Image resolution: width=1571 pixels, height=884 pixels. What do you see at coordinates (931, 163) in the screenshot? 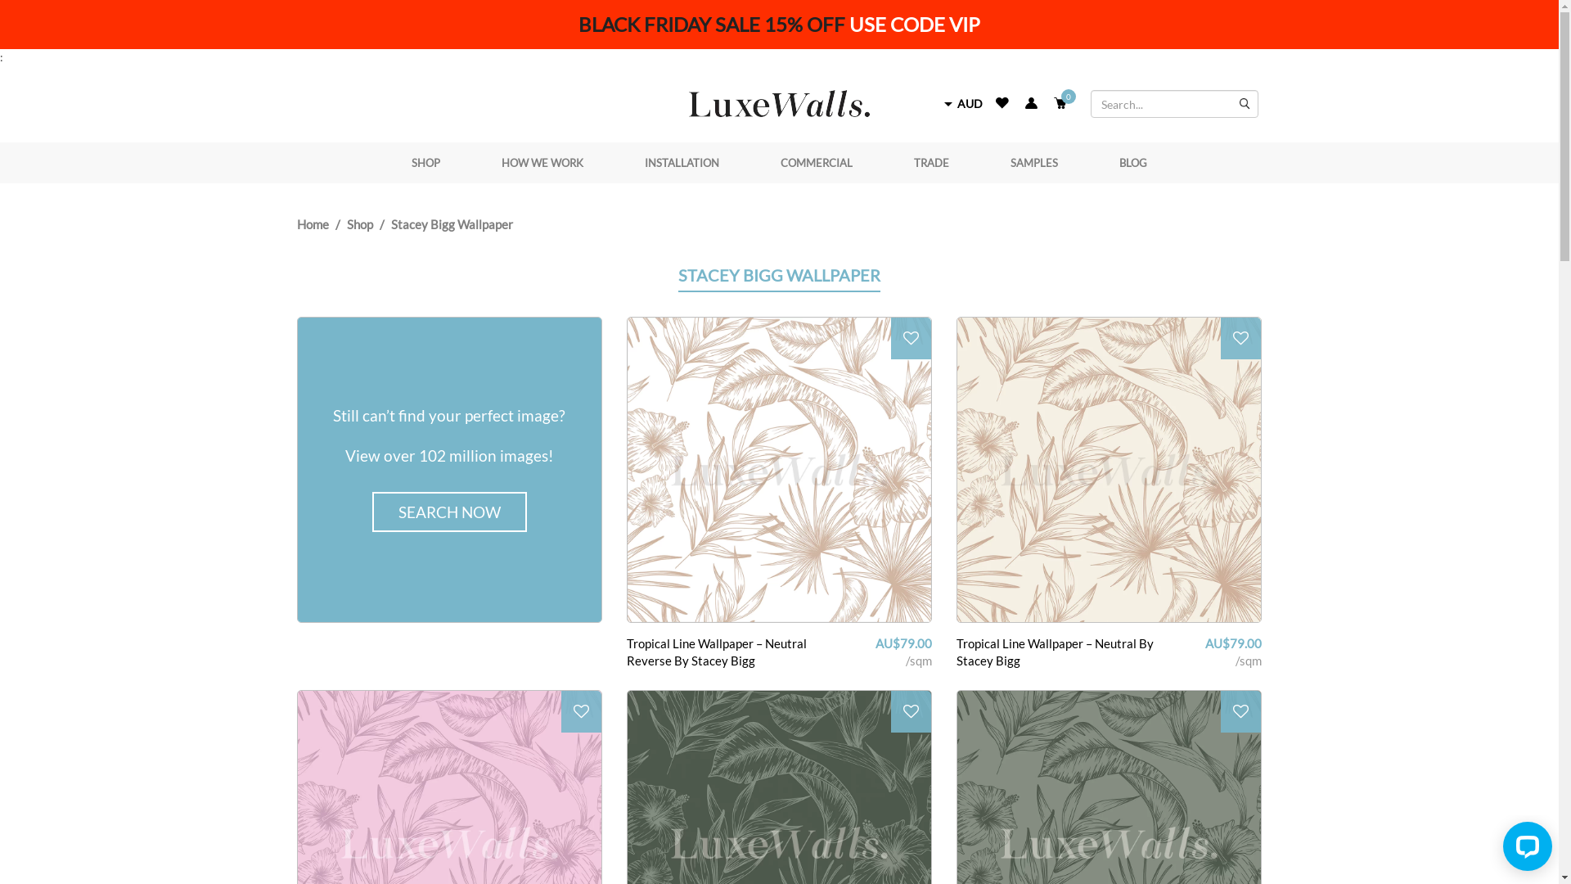
I see `TRADE` at bounding box center [931, 163].